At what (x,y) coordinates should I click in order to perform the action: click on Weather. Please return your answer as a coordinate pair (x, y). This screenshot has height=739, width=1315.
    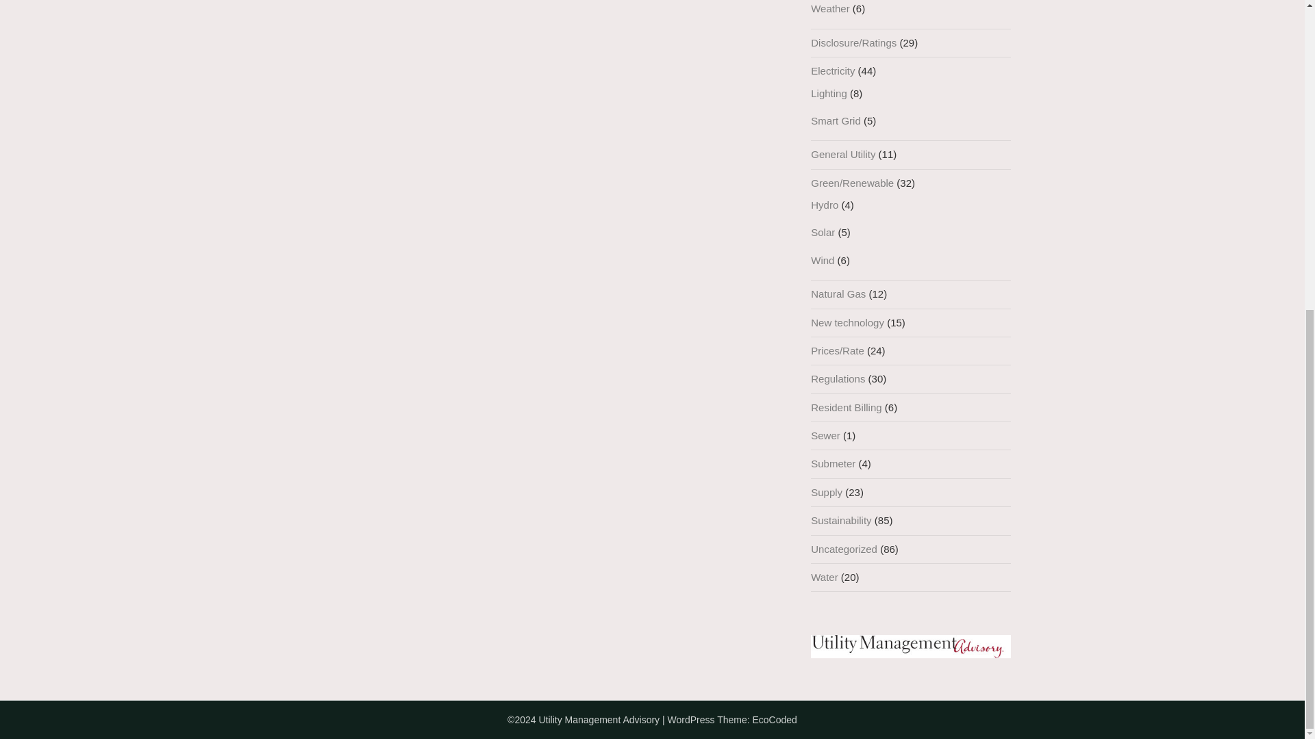
    Looking at the image, I should click on (830, 8).